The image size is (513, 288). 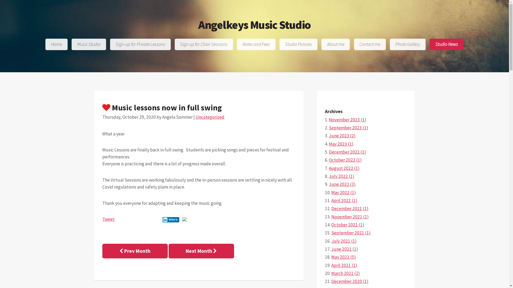 What do you see at coordinates (345, 160) in the screenshot?
I see `October 2022 (1)` at bounding box center [345, 160].